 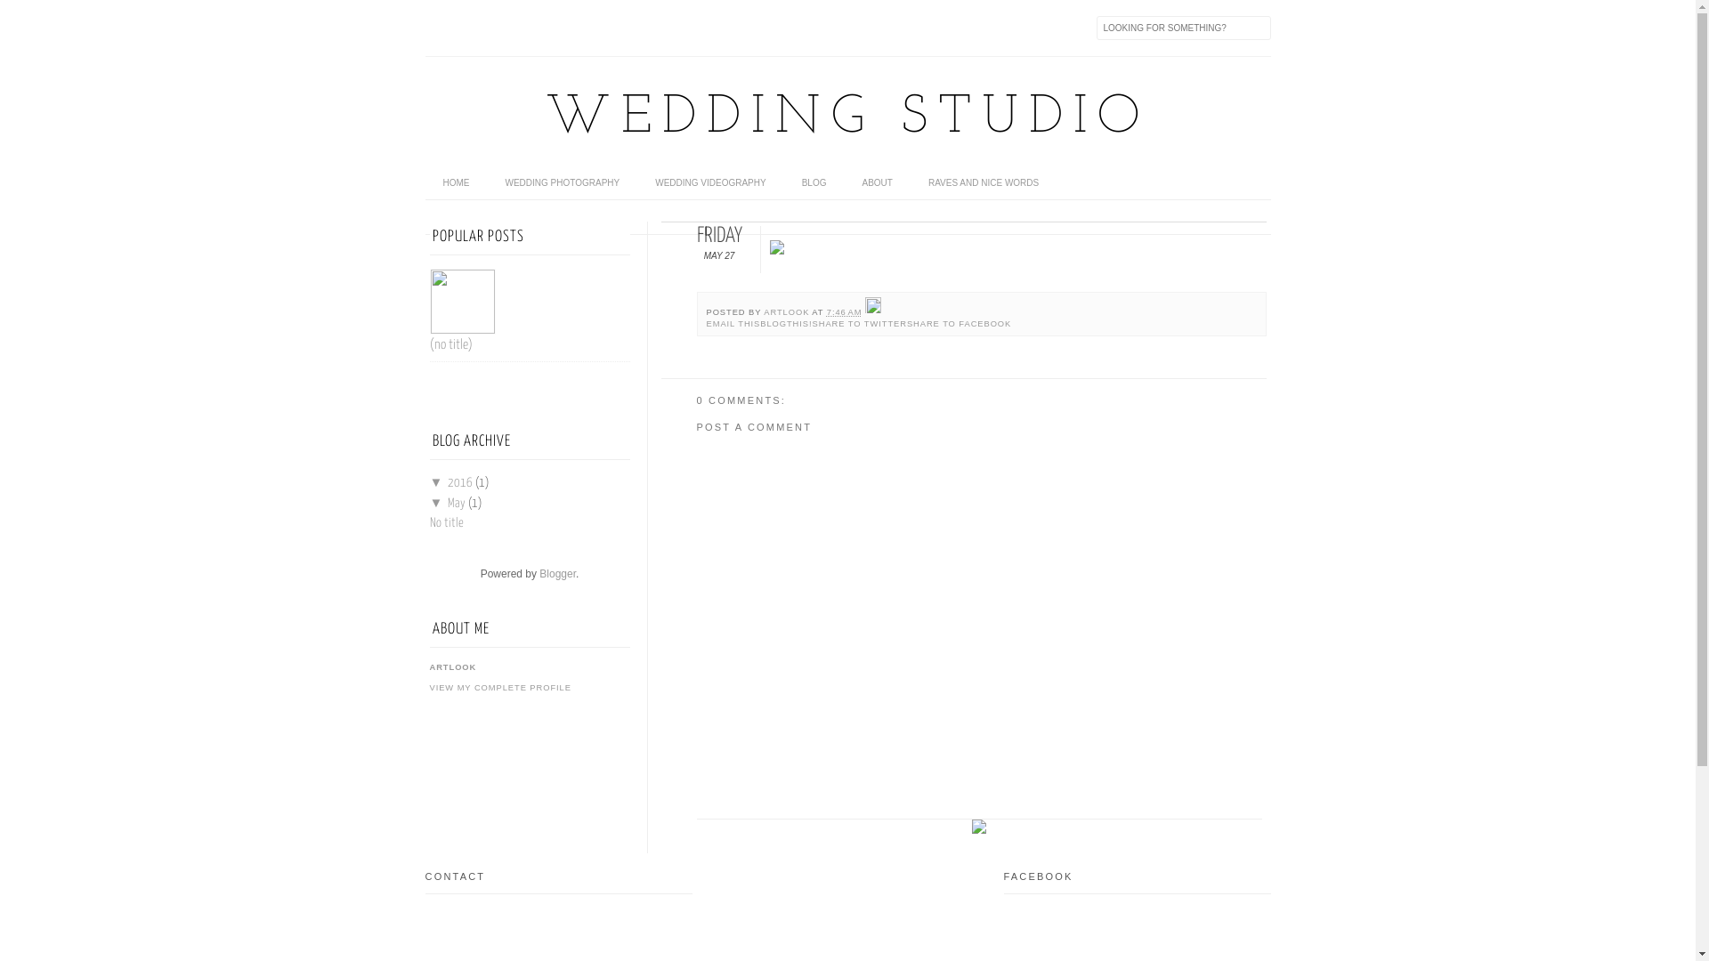 What do you see at coordinates (557, 574) in the screenshot?
I see `Blogger` at bounding box center [557, 574].